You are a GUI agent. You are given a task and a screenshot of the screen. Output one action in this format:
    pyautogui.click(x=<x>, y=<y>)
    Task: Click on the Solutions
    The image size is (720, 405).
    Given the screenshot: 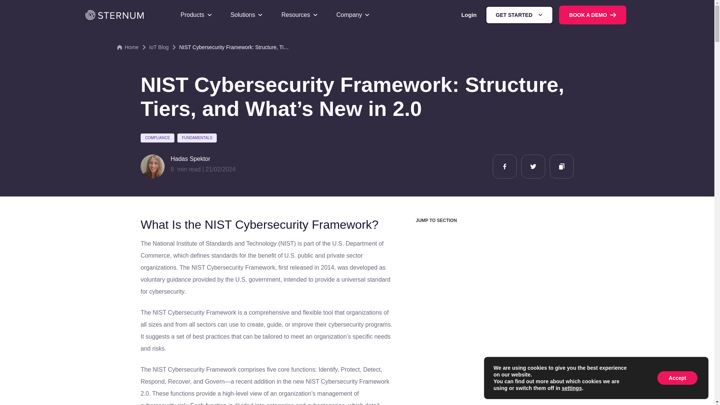 What is the action you would take?
    pyautogui.click(x=247, y=15)
    